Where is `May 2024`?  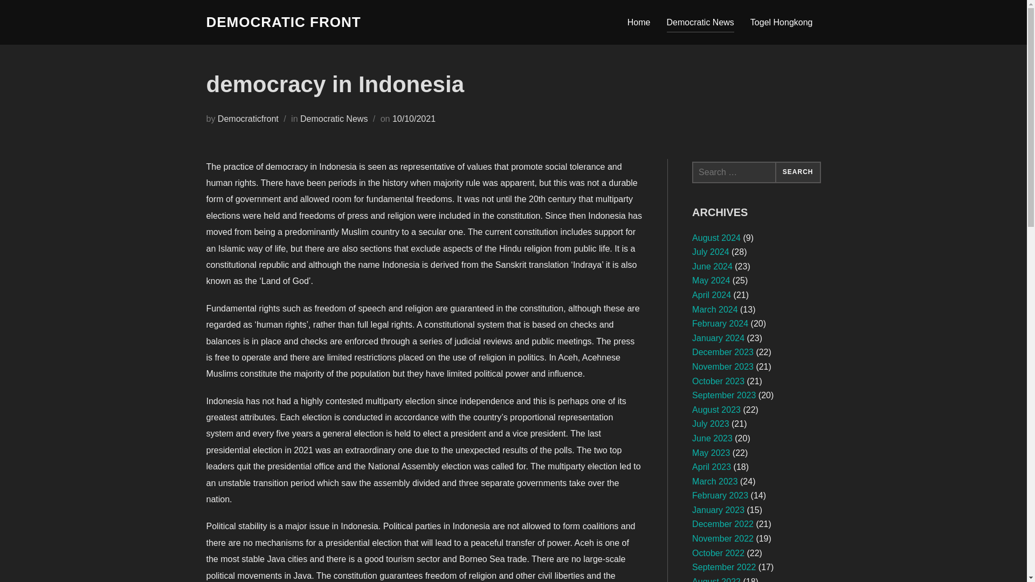
May 2024 is located at coordinates (710, 280).